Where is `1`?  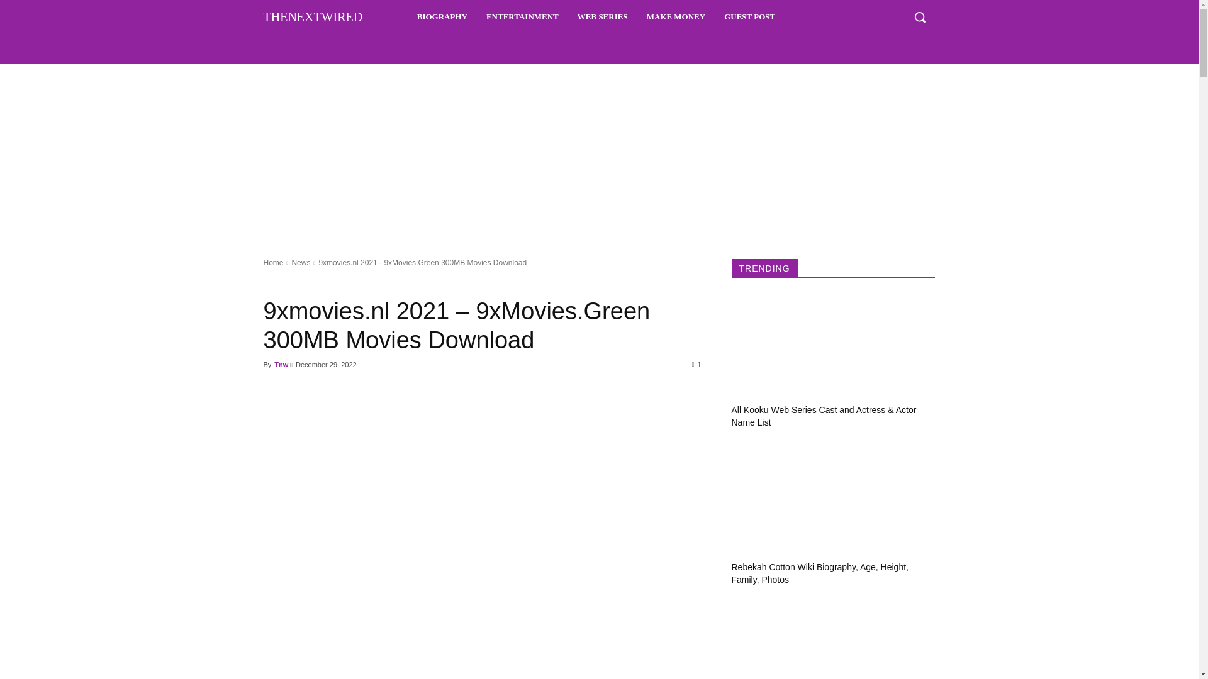
1 is located at coordinates (697, 364).